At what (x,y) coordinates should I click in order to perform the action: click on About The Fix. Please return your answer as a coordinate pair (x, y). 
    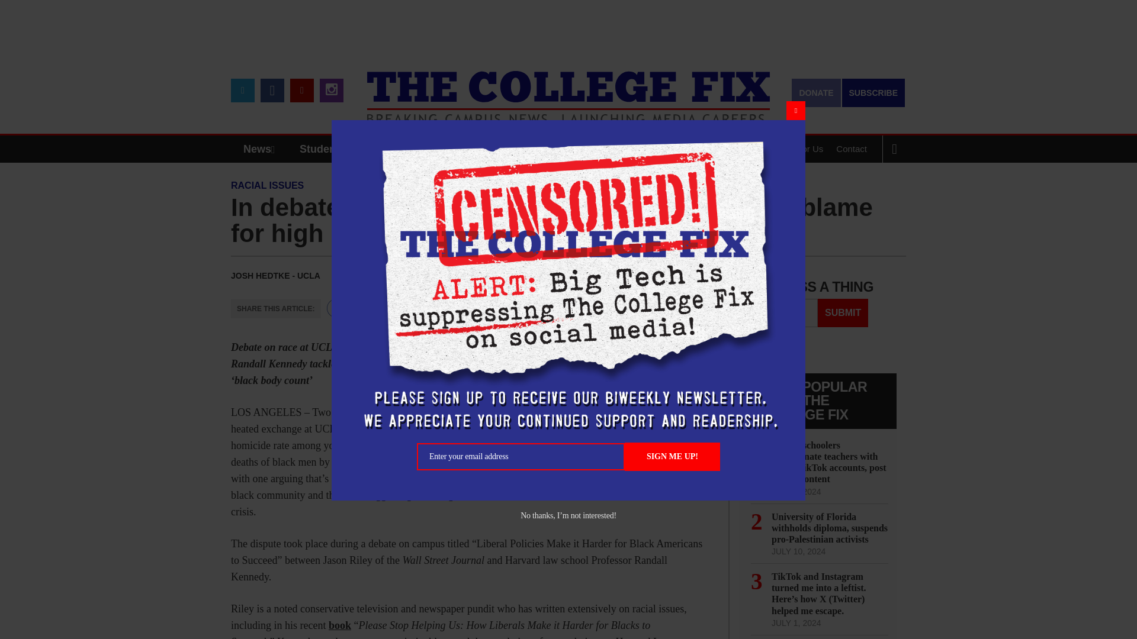
    Looking at the image, I should click on (733, 149).